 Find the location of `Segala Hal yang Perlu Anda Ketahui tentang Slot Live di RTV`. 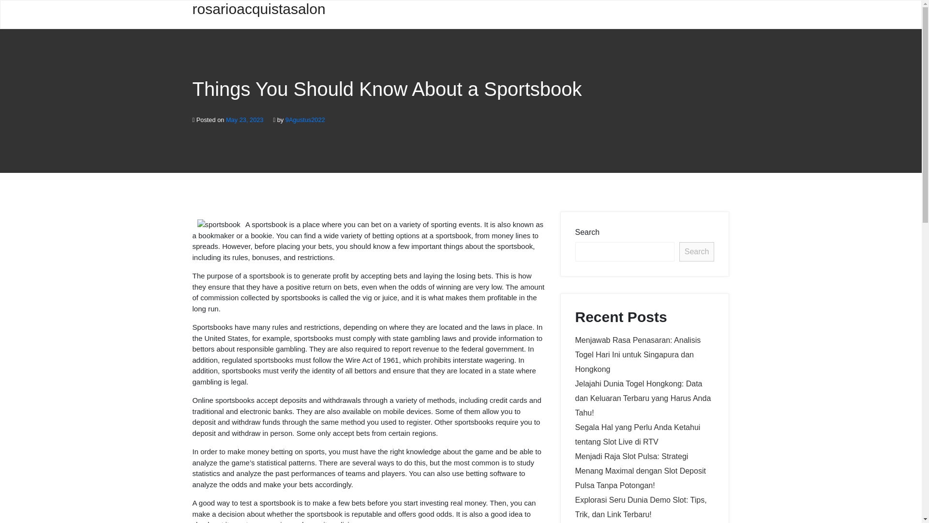

Segala Hal yang Perlu Anda Ketahui tentang Slot Live di RTV is located at coordinates (638, 434).